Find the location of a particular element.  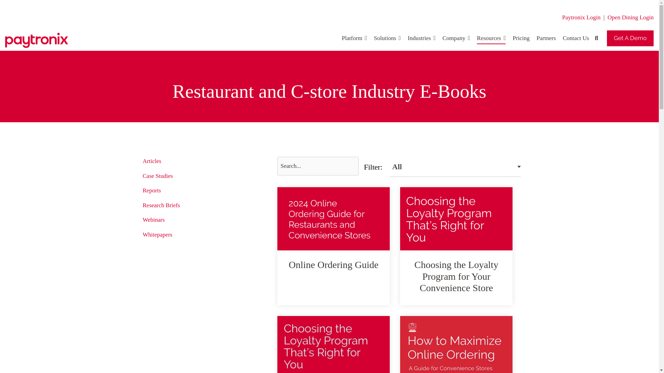

Solutions is located at coordinates (387, 38).